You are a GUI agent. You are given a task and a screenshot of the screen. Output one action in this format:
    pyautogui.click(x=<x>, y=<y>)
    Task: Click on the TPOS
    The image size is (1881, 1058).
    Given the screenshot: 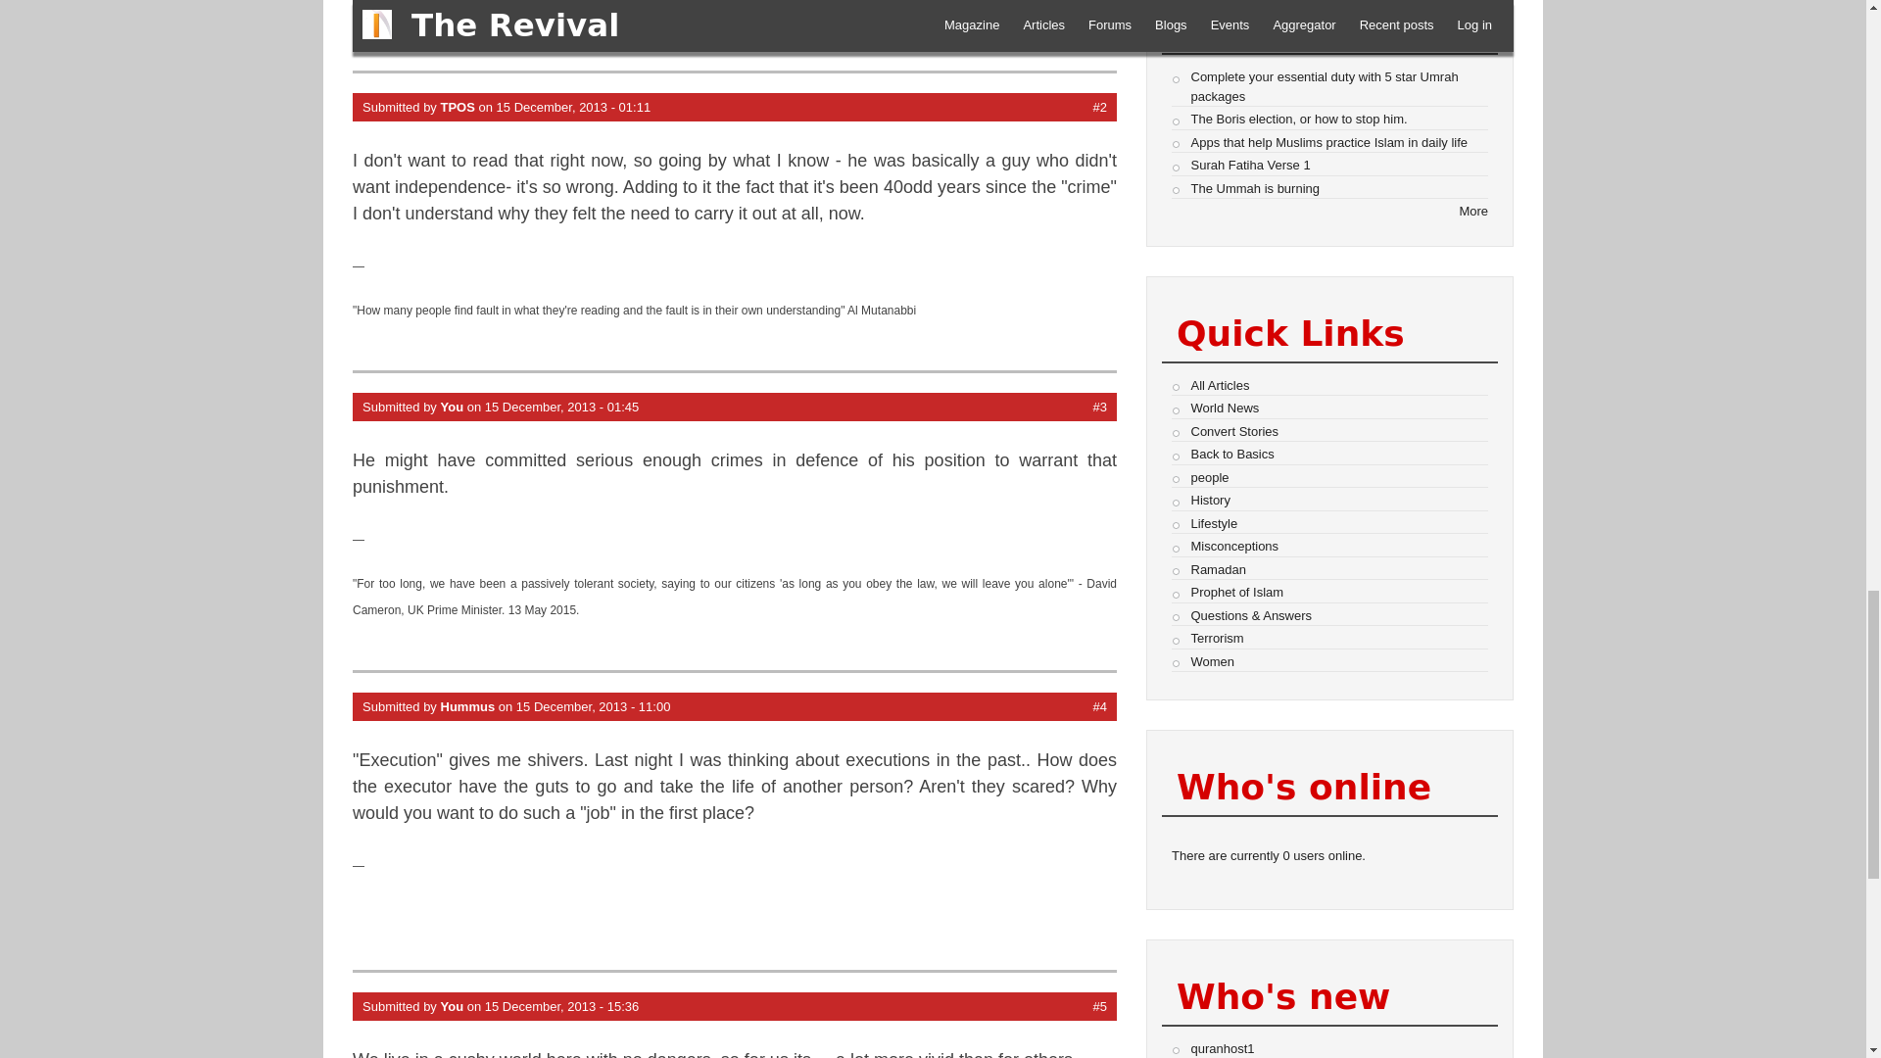 What is the action you would take?
    pyautogui.click(x=458, y=106)
    